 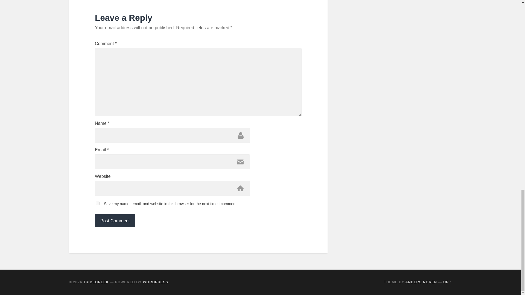 I want to click on Post Comment, so click(x=115, y=221).